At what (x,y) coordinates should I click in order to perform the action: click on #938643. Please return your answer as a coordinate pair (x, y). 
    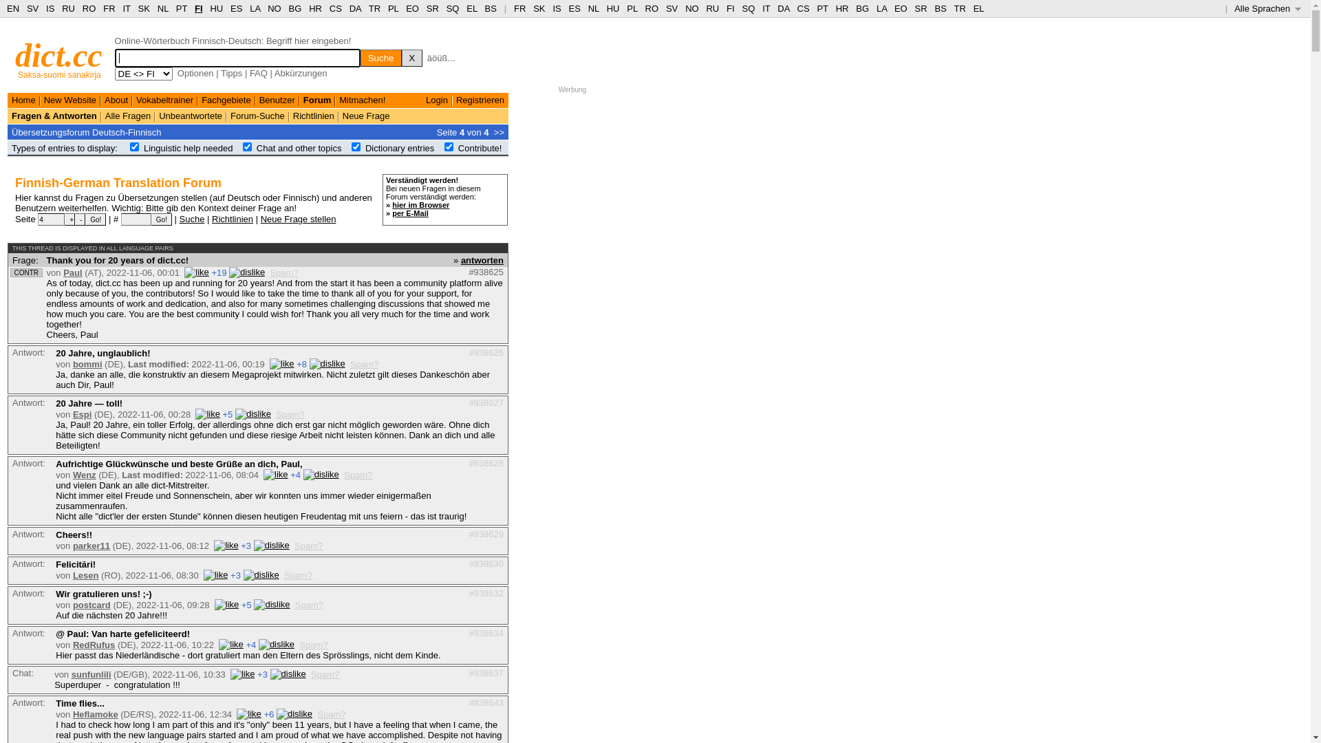
    Looking at the image, I should click on (486, 703).